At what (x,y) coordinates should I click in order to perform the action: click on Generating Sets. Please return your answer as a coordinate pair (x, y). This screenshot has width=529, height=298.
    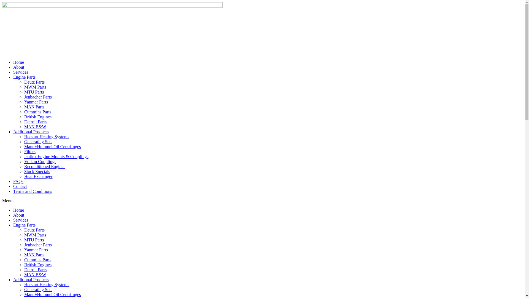
    Looking at the image, I should click on (38, 290).